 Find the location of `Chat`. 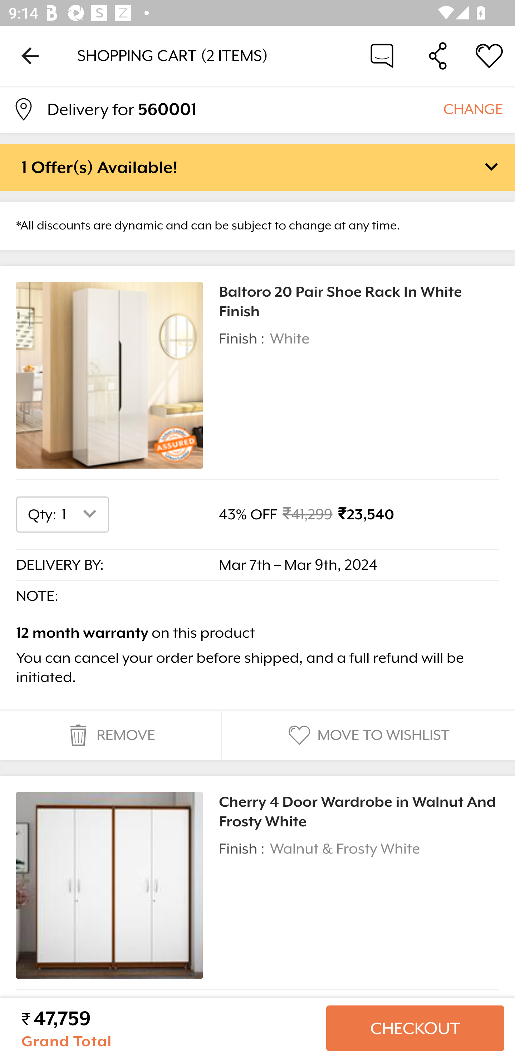

Chat is located at coordinates (382, 55).